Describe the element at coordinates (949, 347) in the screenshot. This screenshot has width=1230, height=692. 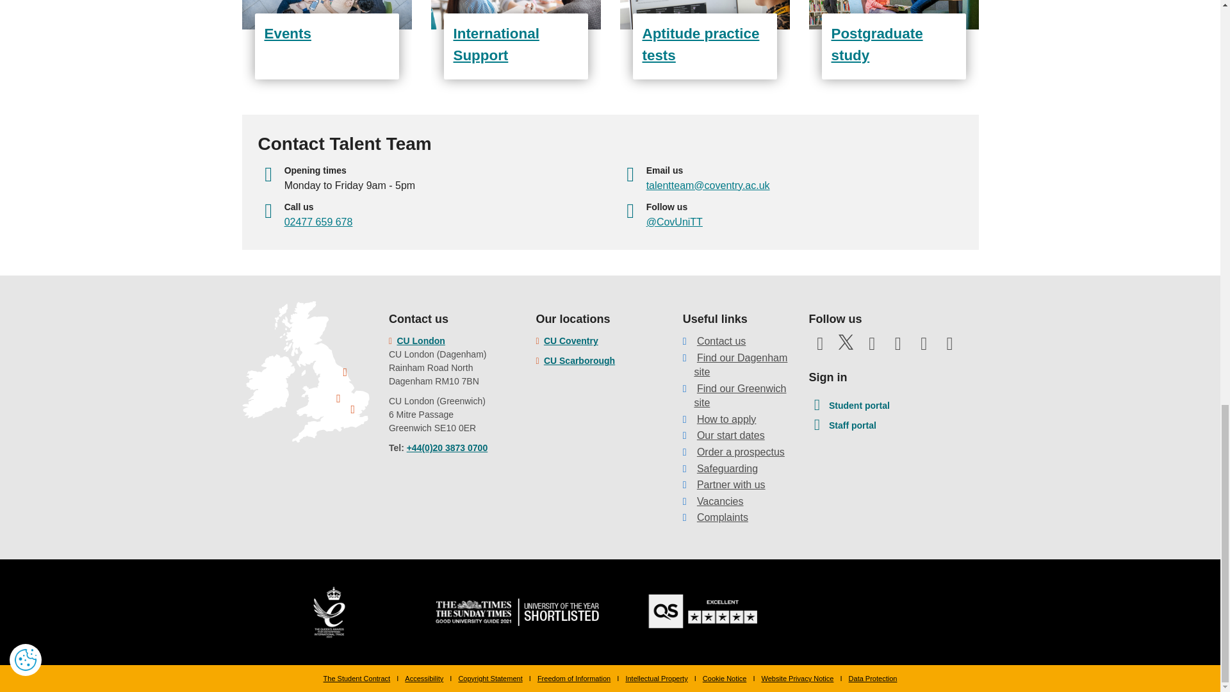
I see `Add us on Snapchat` at that location.